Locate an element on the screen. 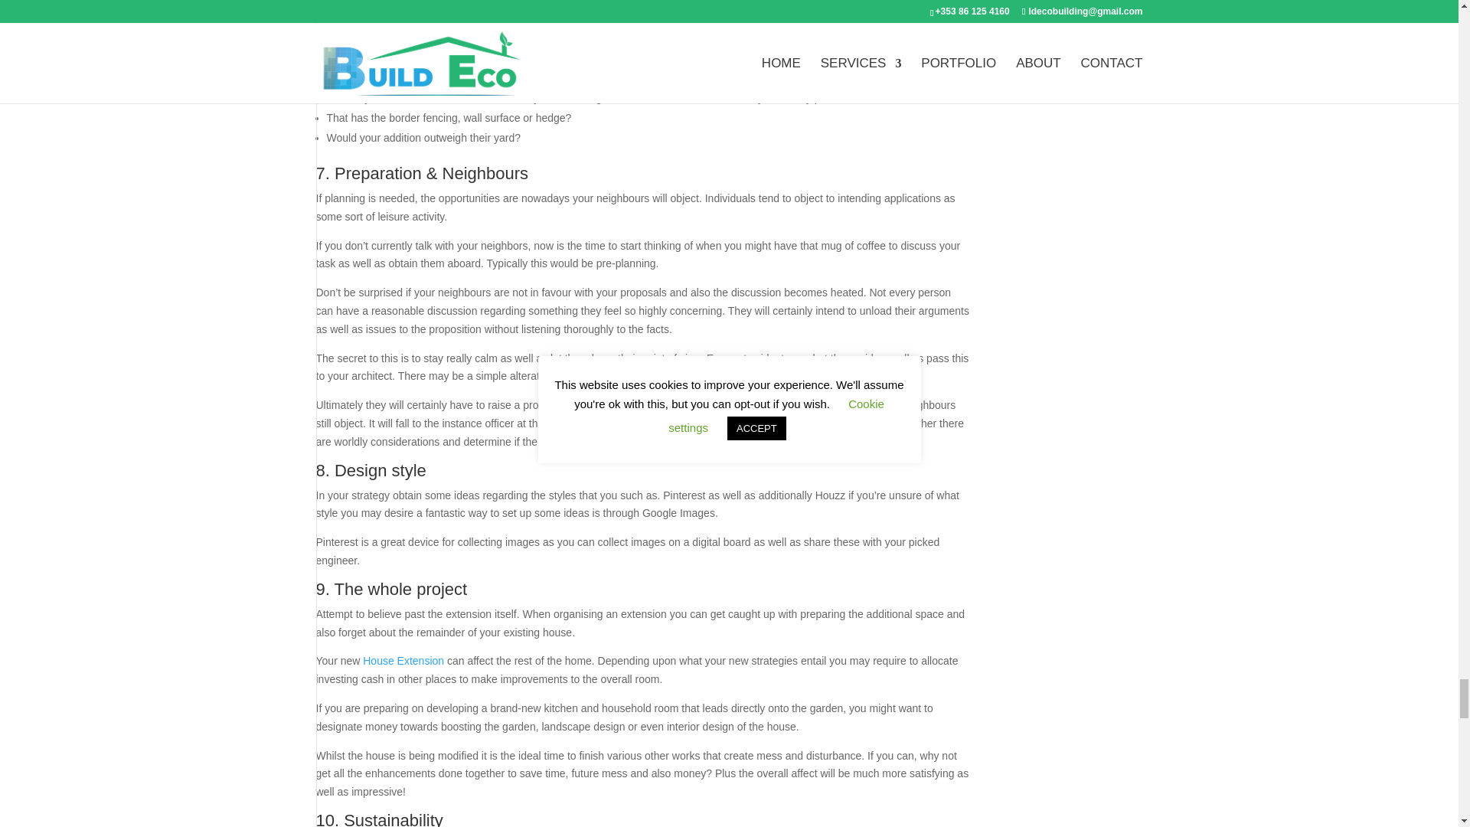 The image size is (1470, 827). House Extension is located at coordinates (403, 660).